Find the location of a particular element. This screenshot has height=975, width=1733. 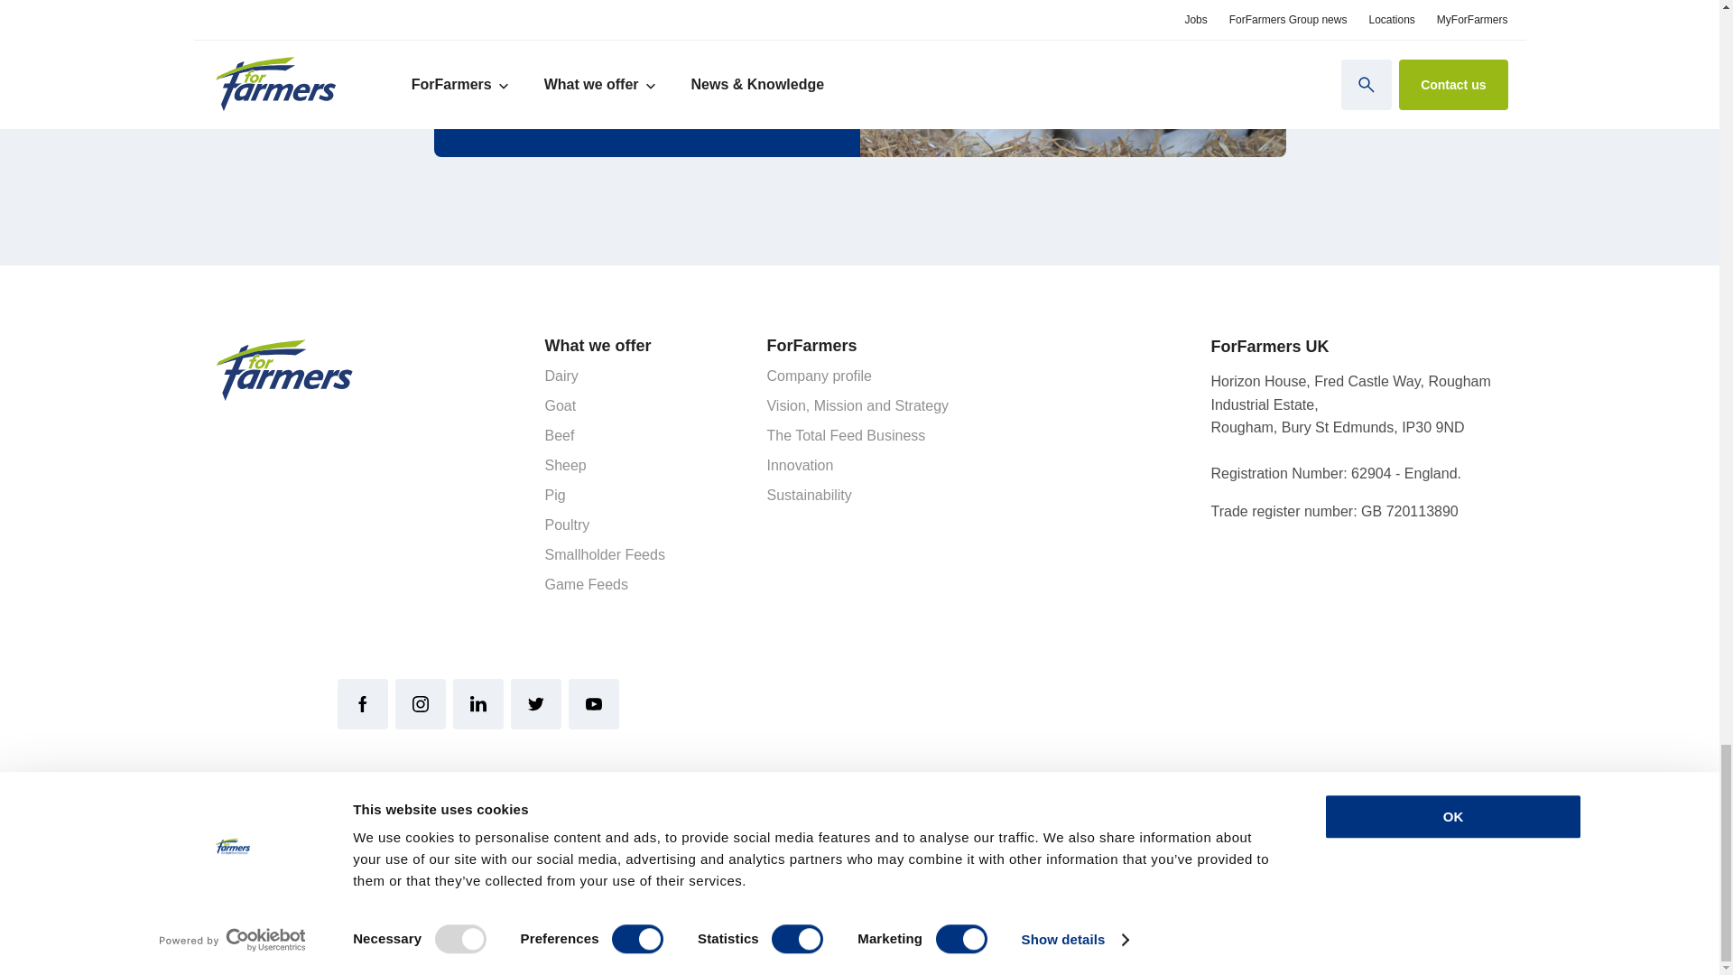

ForFarmers YouTube page is located at coordinates (593, 703).